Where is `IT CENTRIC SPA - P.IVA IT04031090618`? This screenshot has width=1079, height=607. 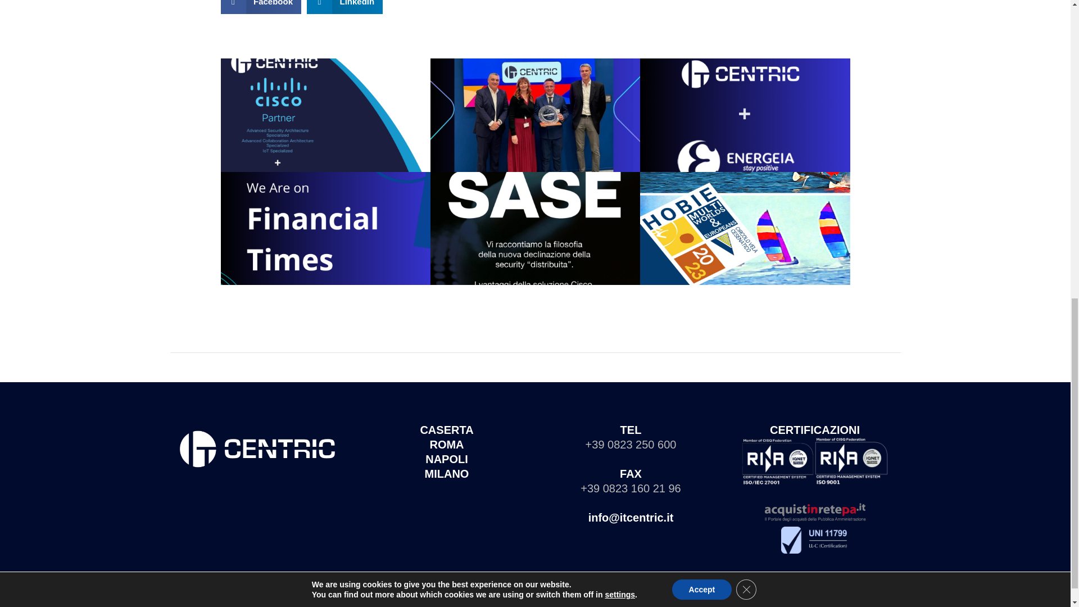 IT CENTRIC SPA - P.IVA IT04031090618 is located at coordinates (482, 600).